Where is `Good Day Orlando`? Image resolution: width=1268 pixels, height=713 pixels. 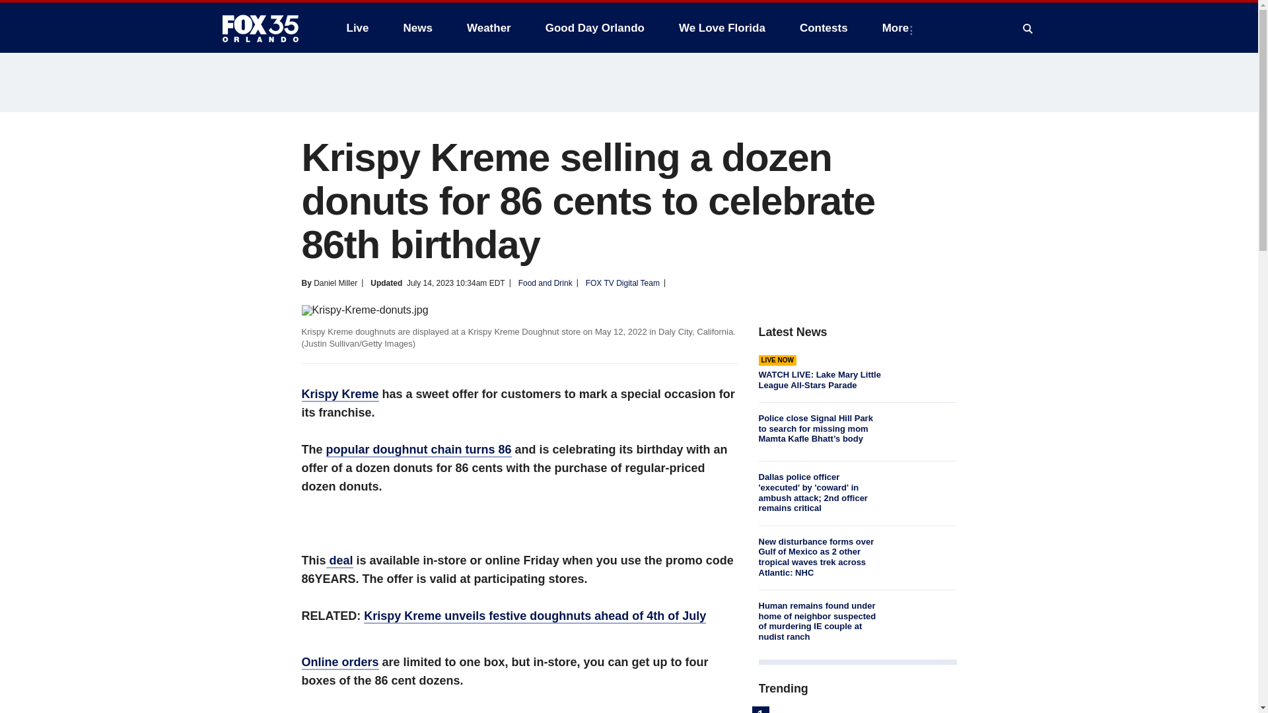
Good Day Orlando is located at coordinates (595, 28).